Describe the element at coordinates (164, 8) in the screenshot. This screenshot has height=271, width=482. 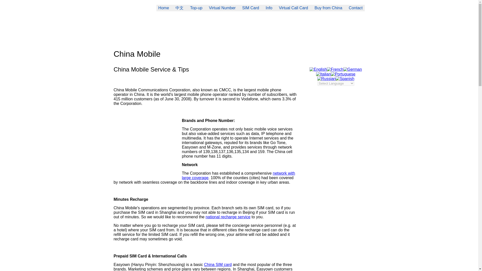
I see `Home` at that location.